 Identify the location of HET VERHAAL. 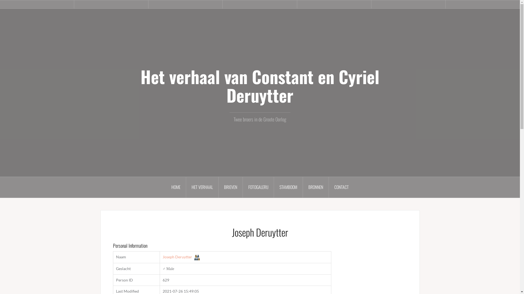
(203, 187).